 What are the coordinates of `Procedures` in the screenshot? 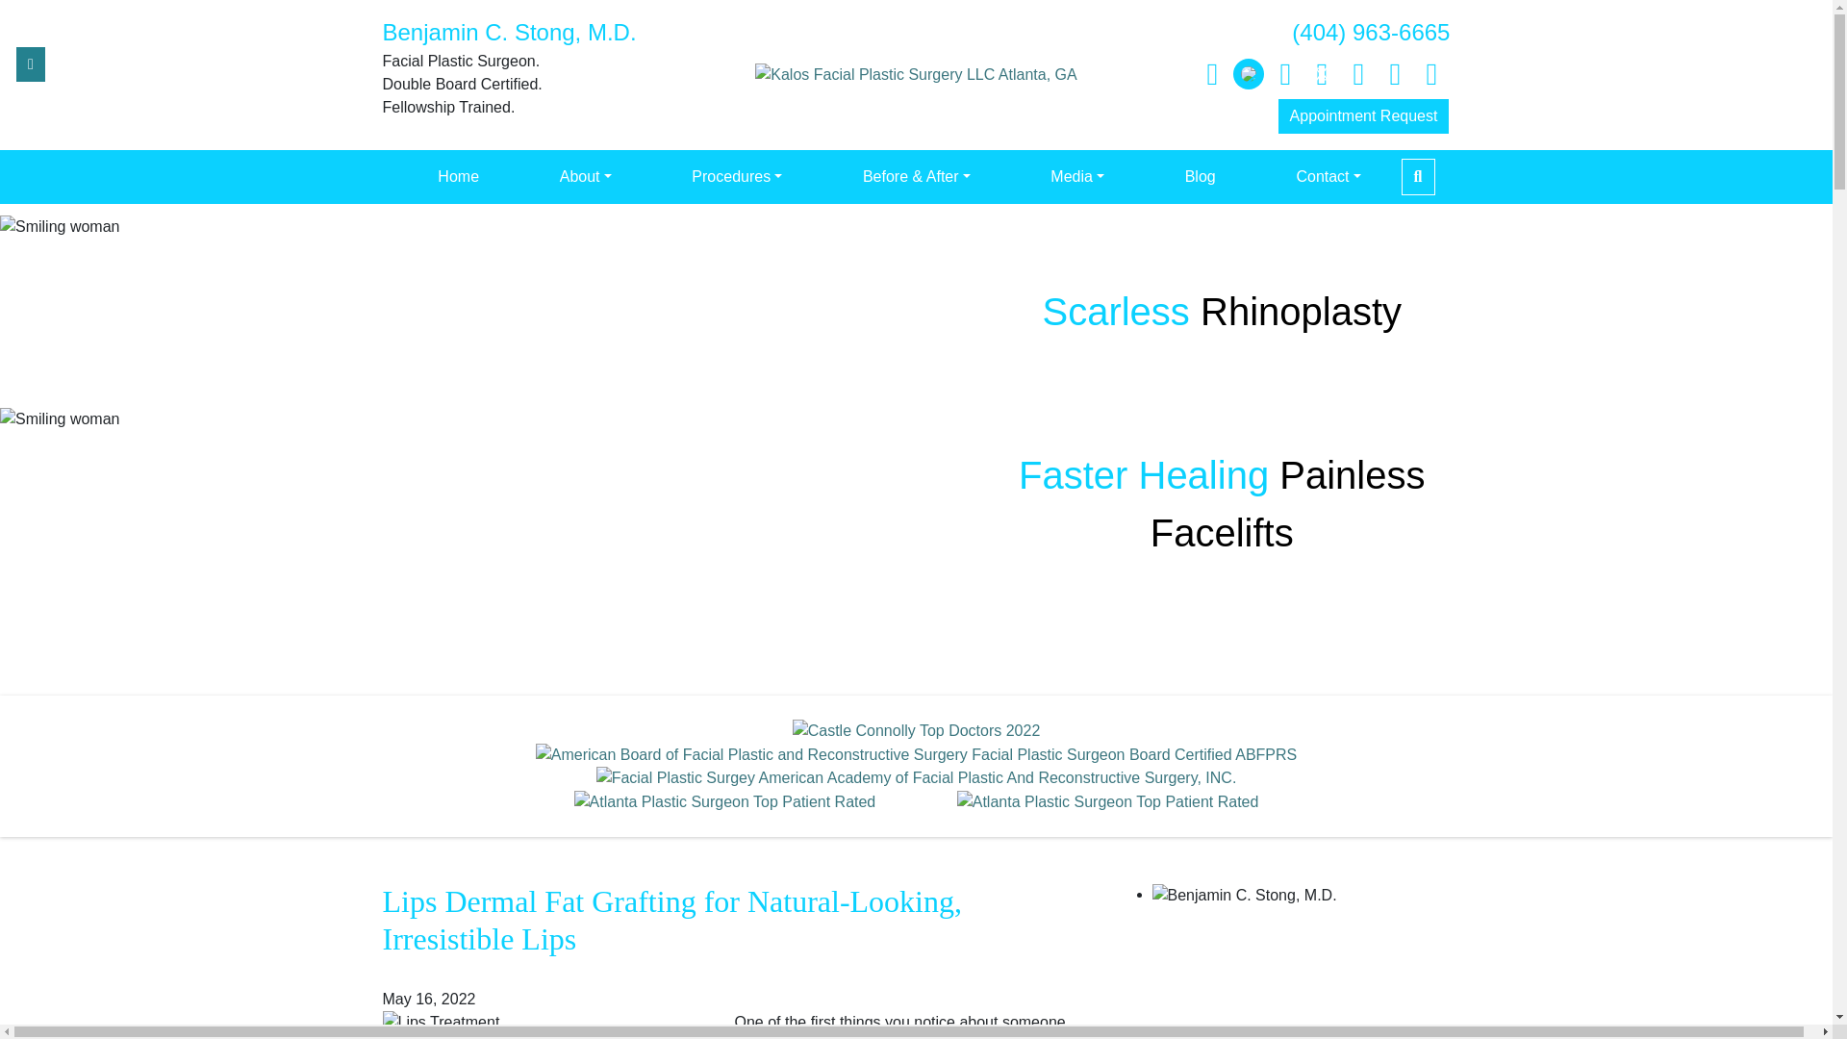 It's located at (737, 177).